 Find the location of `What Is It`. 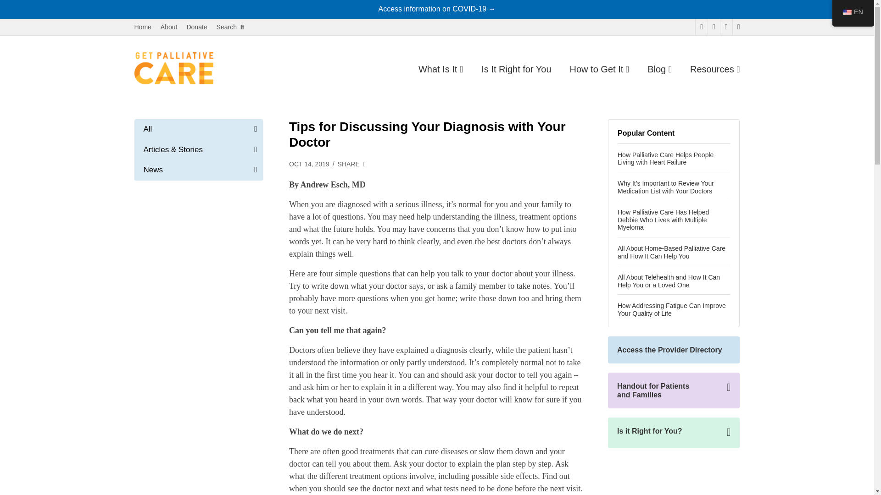

What Is It is located at coordinates (440, 69).